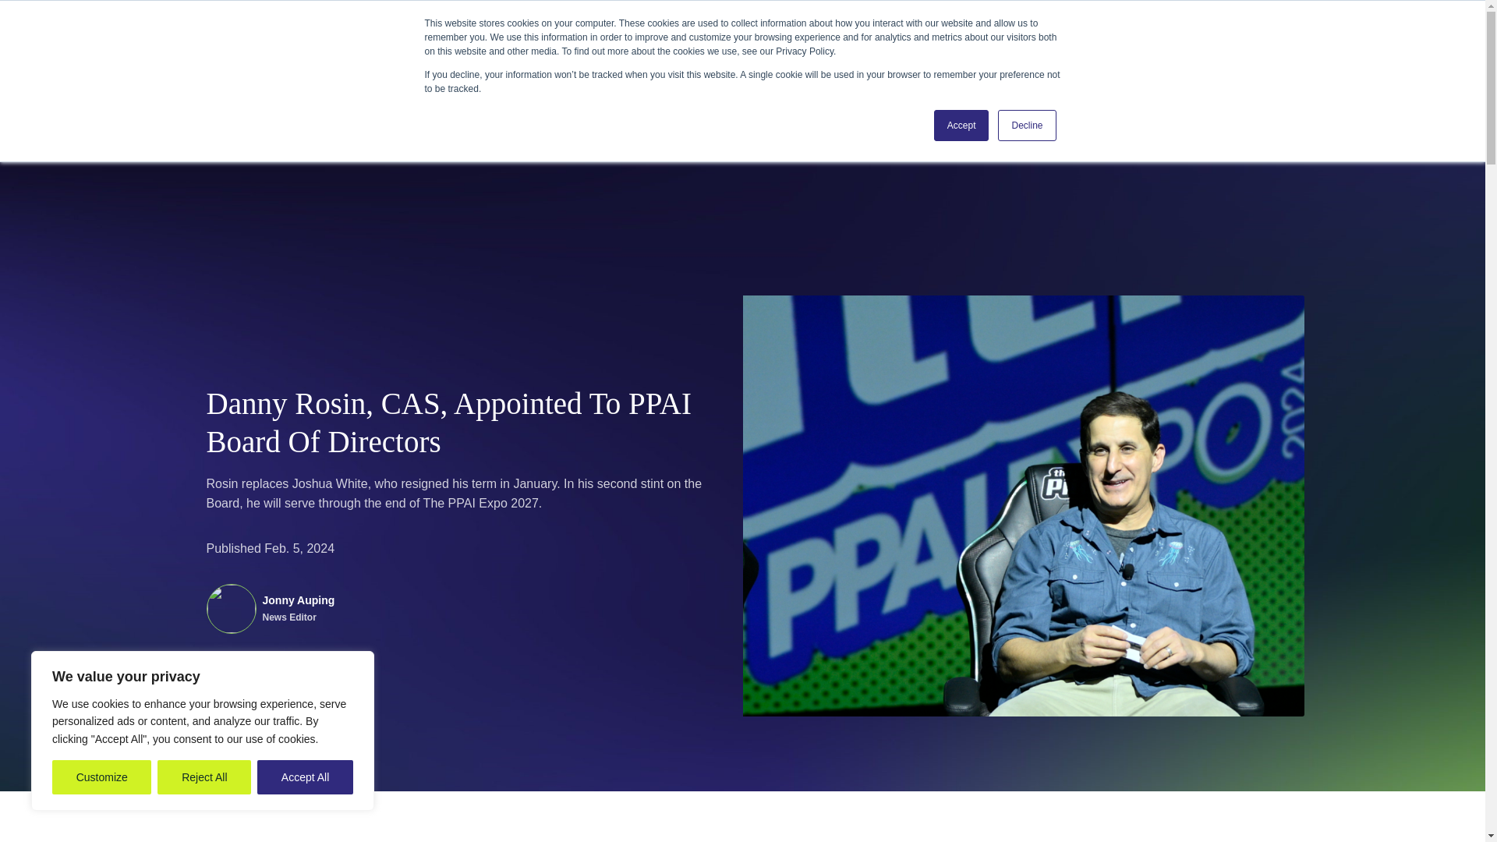 This screenshot has height=842, width=1497. I want to click on Accept, so click(962, 126).